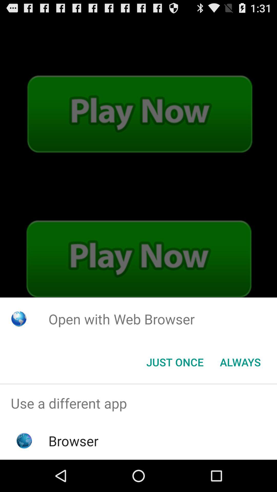 This screenshot has height=492, width=277. Describe the element at coordinates (240, 362) in the screenshot. I see `launch item below the open with web` at that location.